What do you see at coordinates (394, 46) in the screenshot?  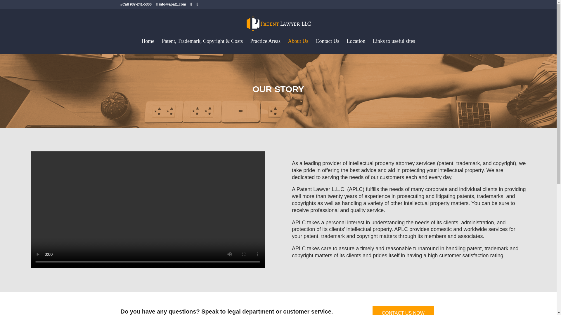 I see `Links to useful sites` at bounding box center [394, 46].